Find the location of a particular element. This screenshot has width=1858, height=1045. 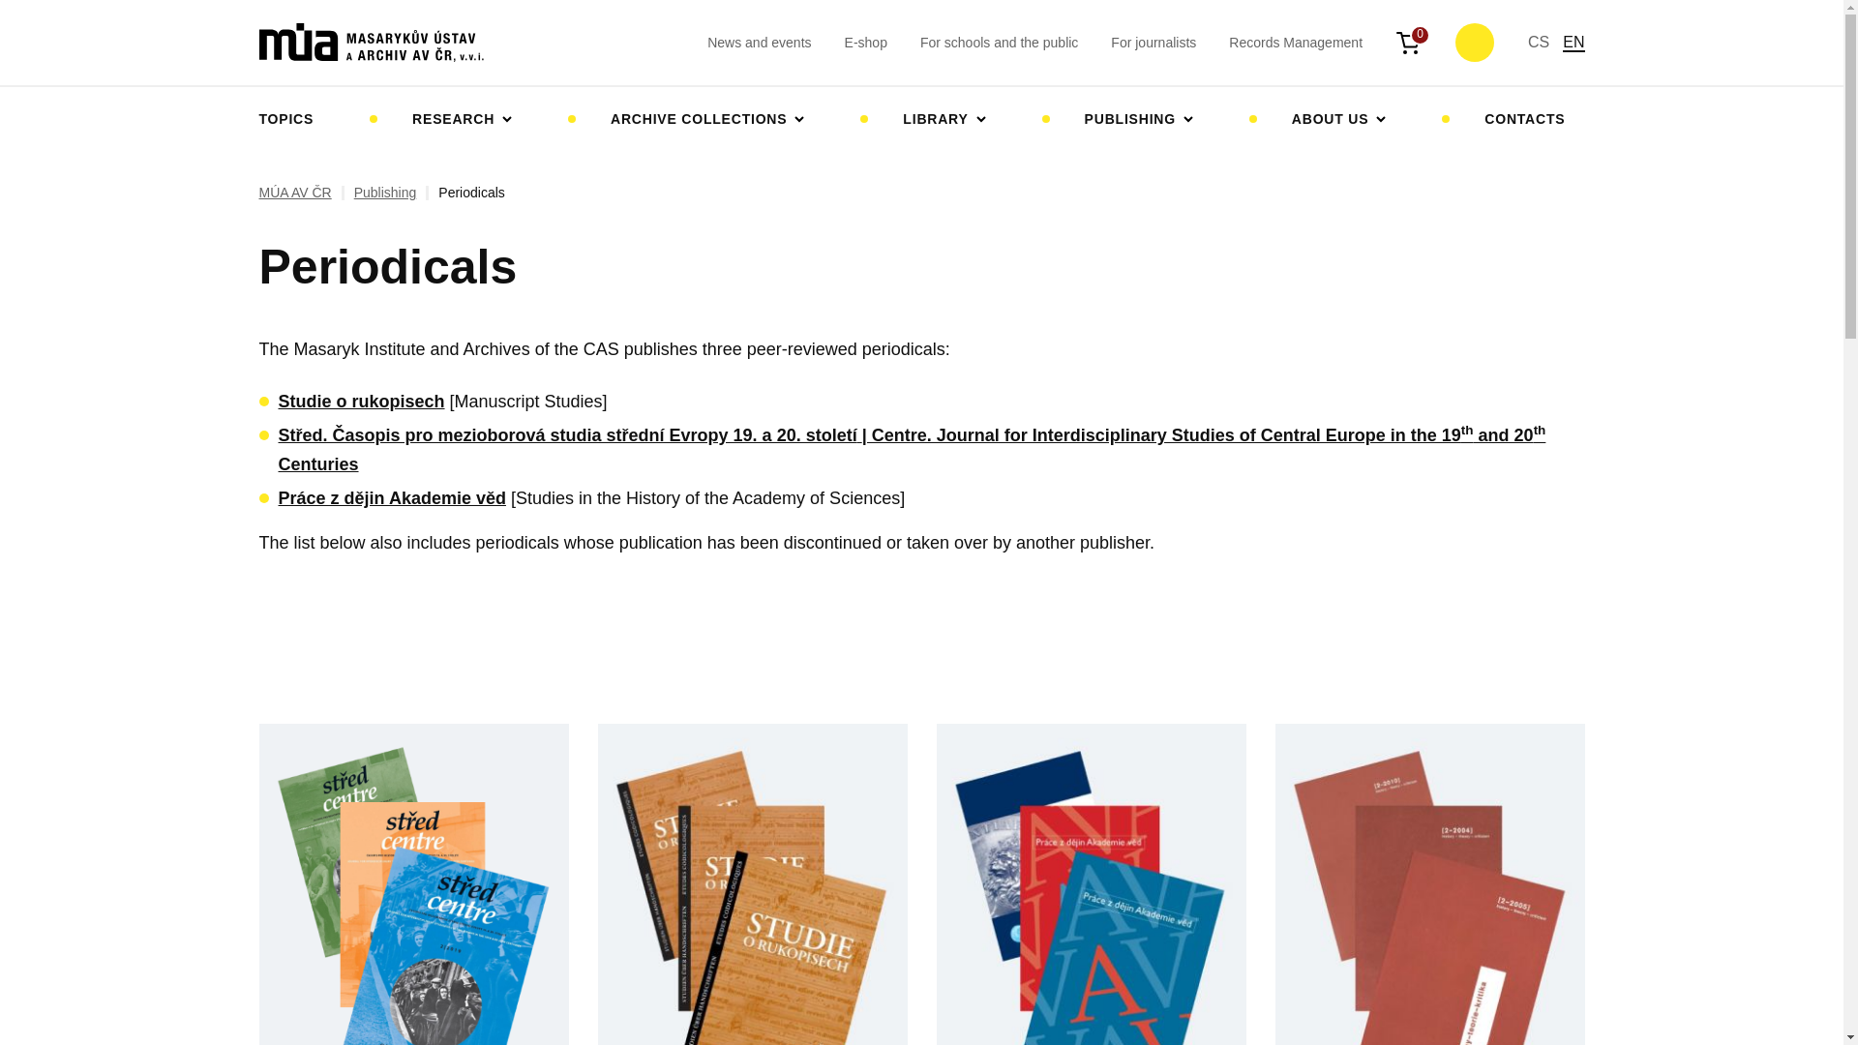

PUBLISHING is located at coordinates (1138, 118).